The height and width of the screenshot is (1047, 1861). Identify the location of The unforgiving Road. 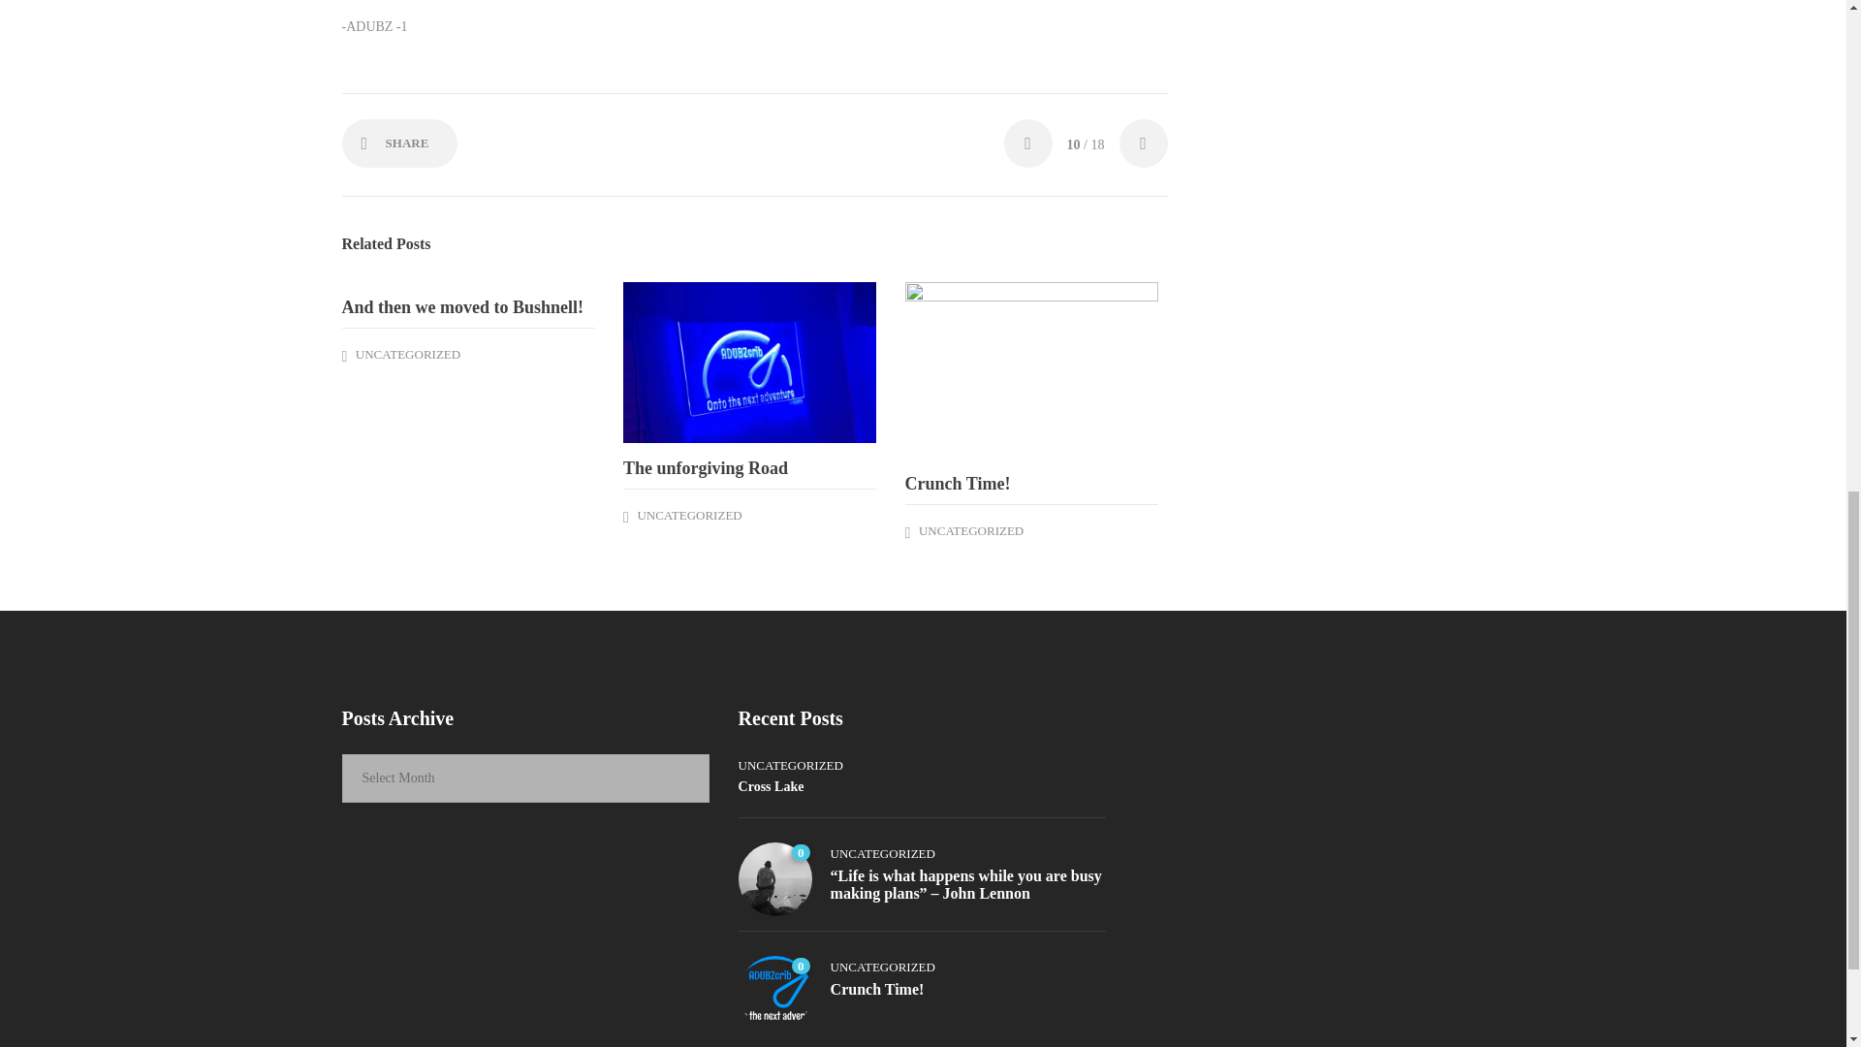
(750, 468).